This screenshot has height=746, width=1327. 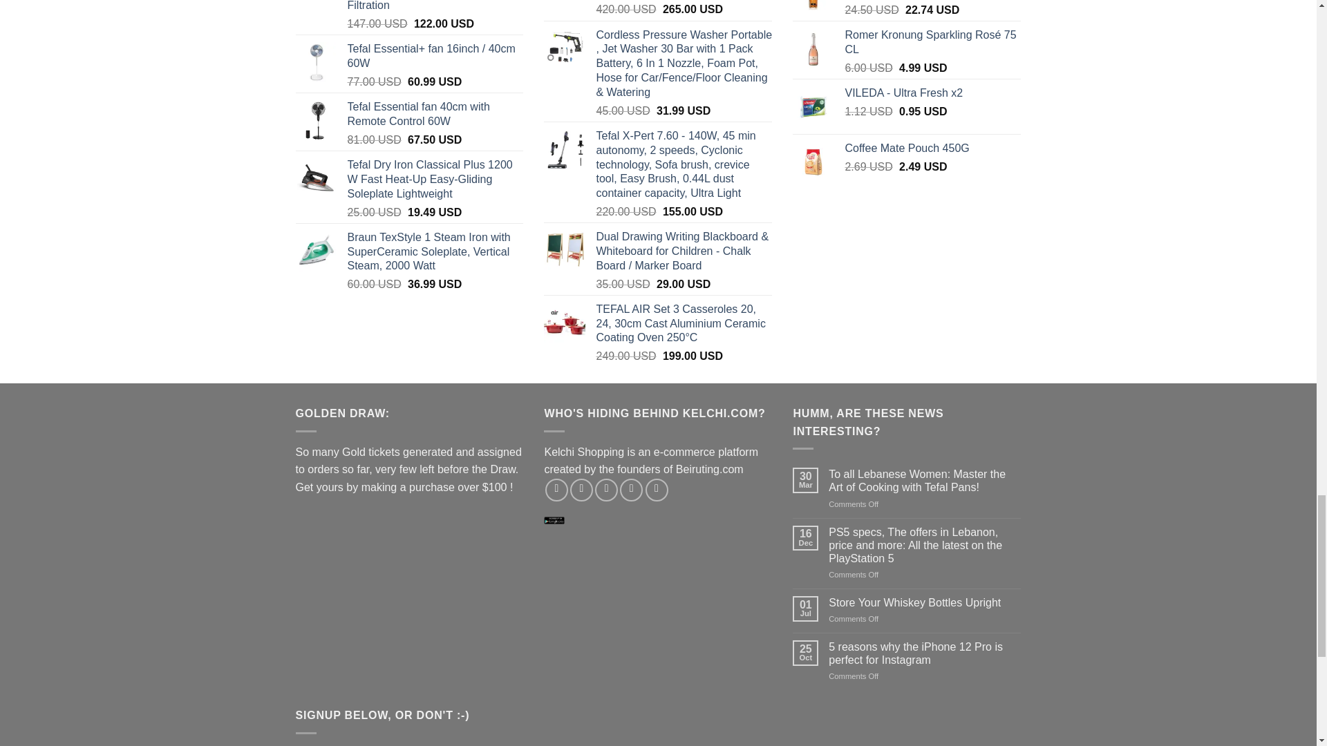 What do you see at coordinates (630, 490) in the screenshot?
I see `Send us an email` at bounding box center [630, 490].